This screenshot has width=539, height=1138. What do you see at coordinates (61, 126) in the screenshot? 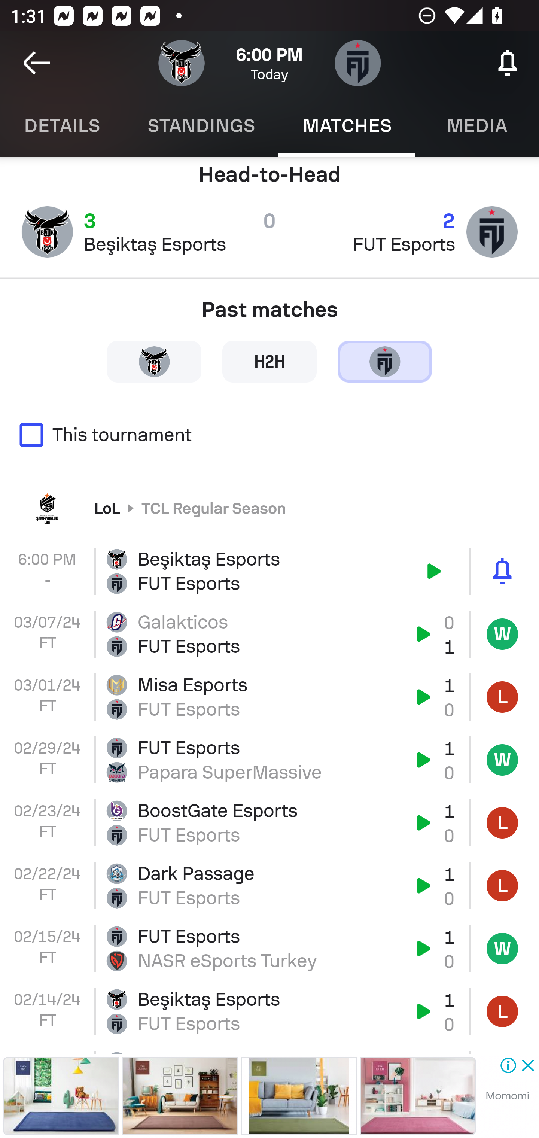
I see `Details DETAILS` at bounding box center [61, 126].